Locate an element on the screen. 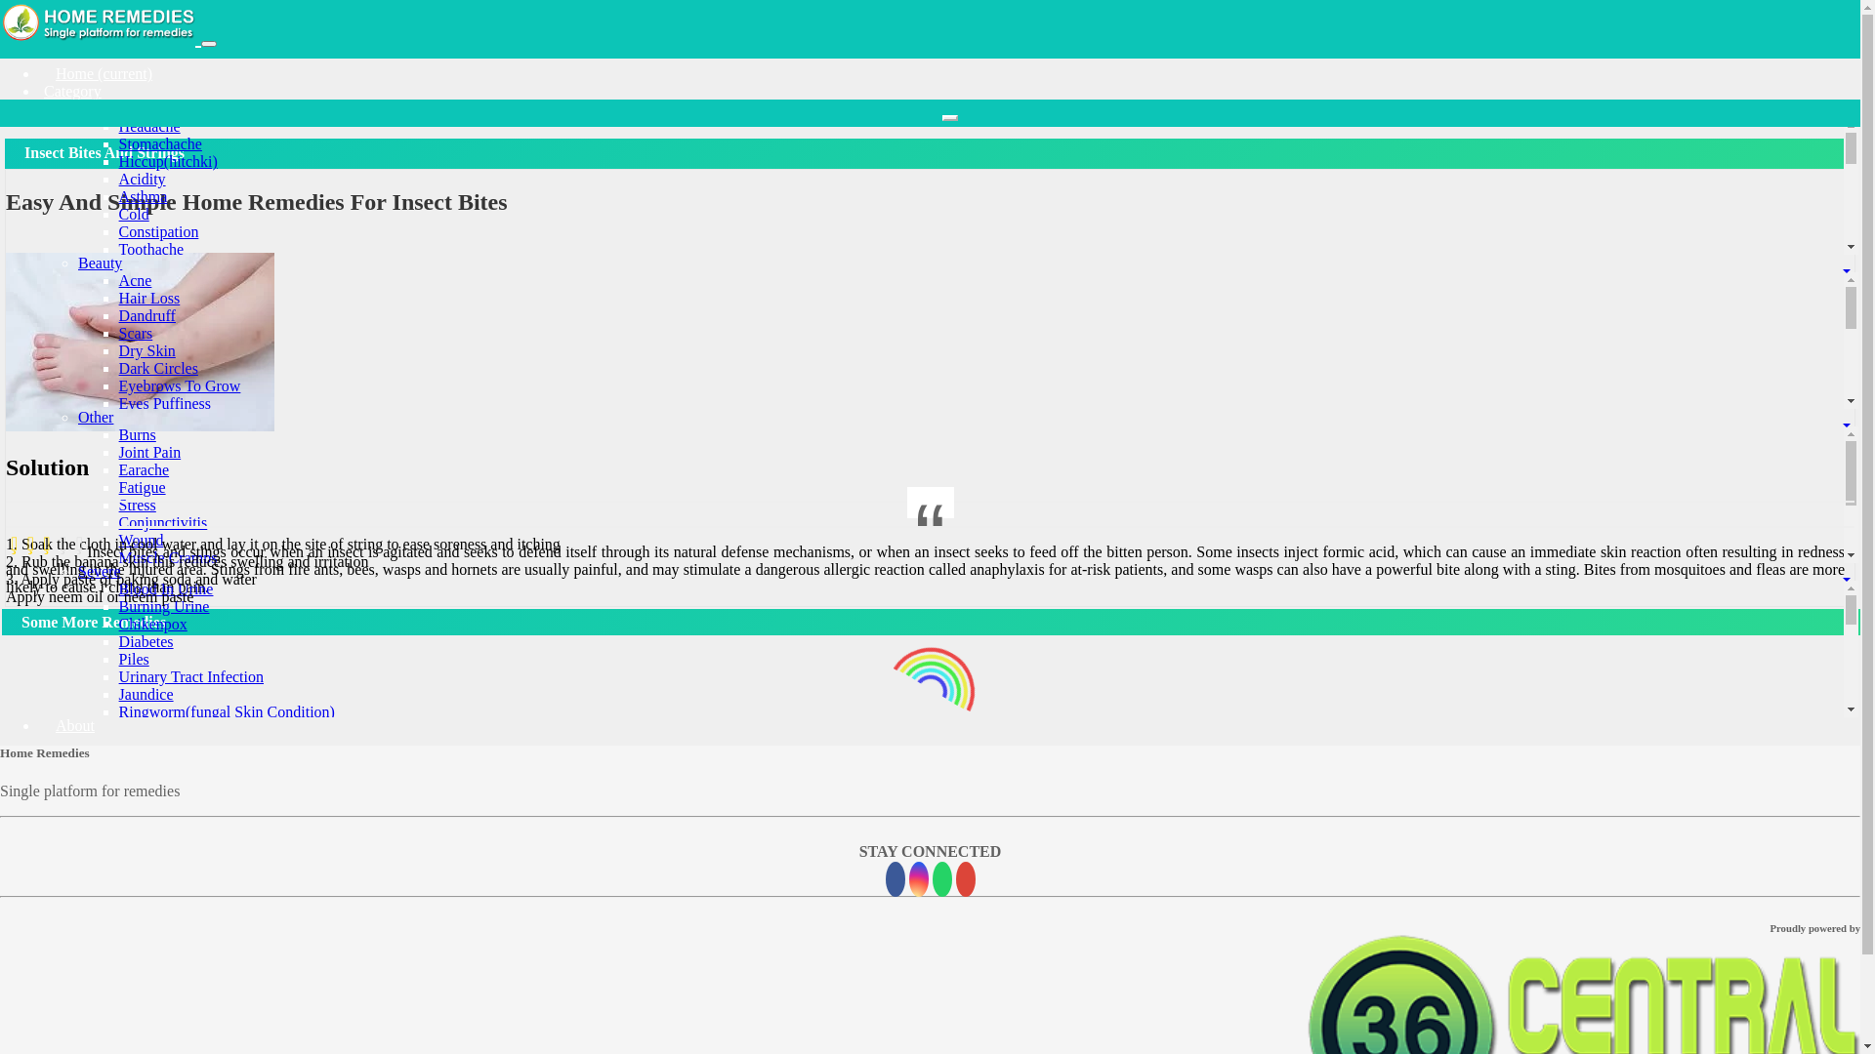 The image size is (1875, 1054). Split Ends is located at coordinates (151, 509).